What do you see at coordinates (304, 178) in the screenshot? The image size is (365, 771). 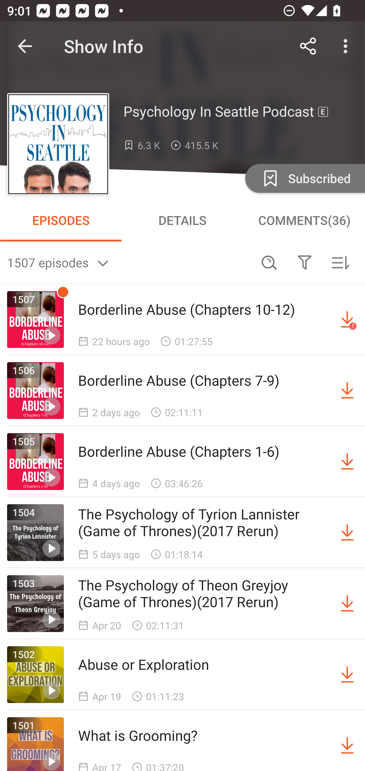 I see `Unsubscribe Subscribed` at bounding box center [304, 178].